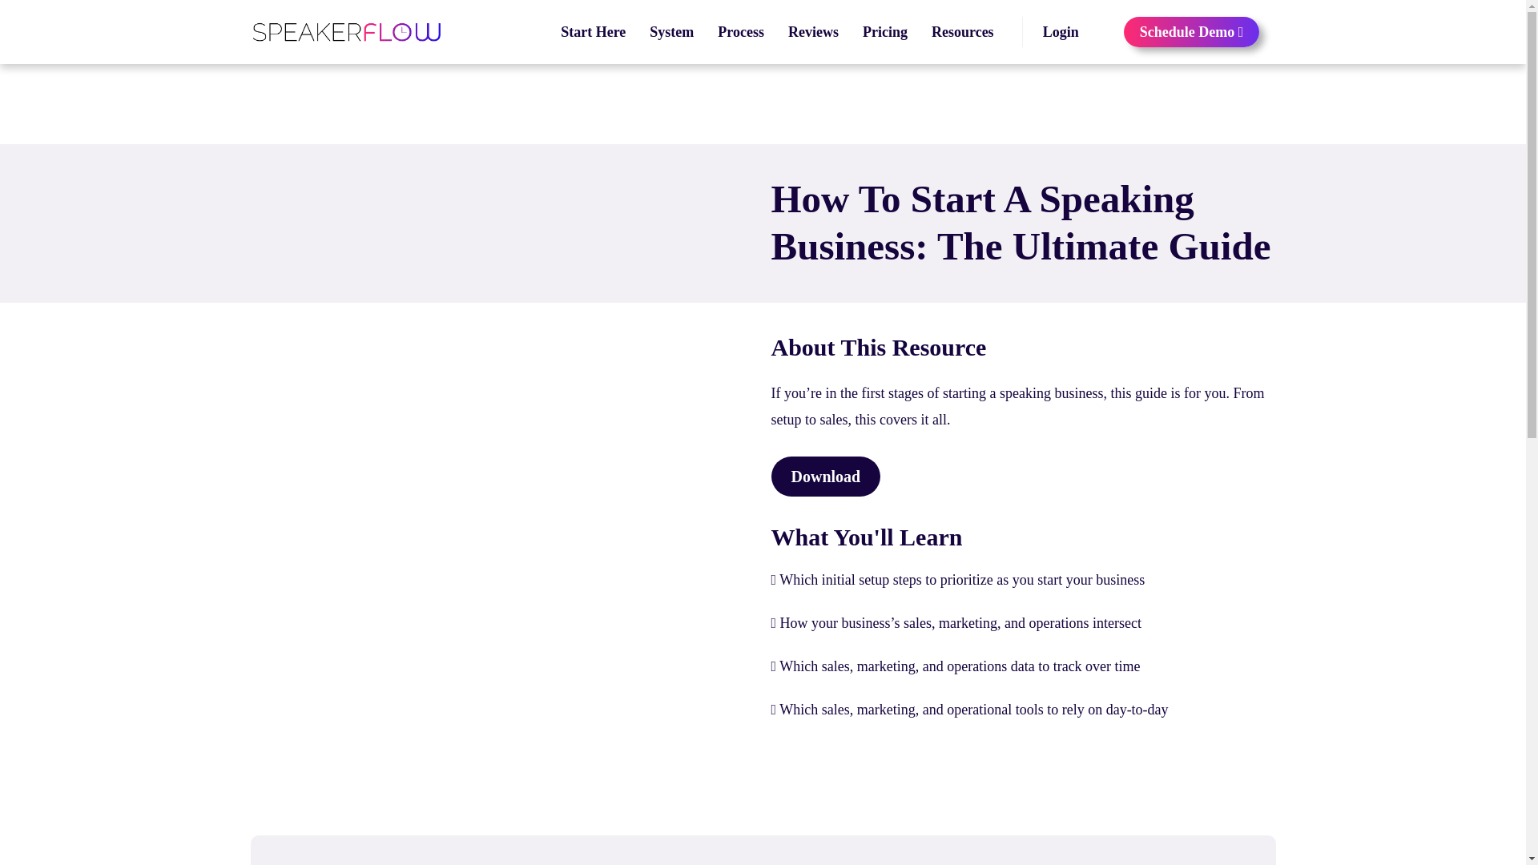  Describe the element at coordinates (671, 32) in the screenshot. I see `System` at that location.